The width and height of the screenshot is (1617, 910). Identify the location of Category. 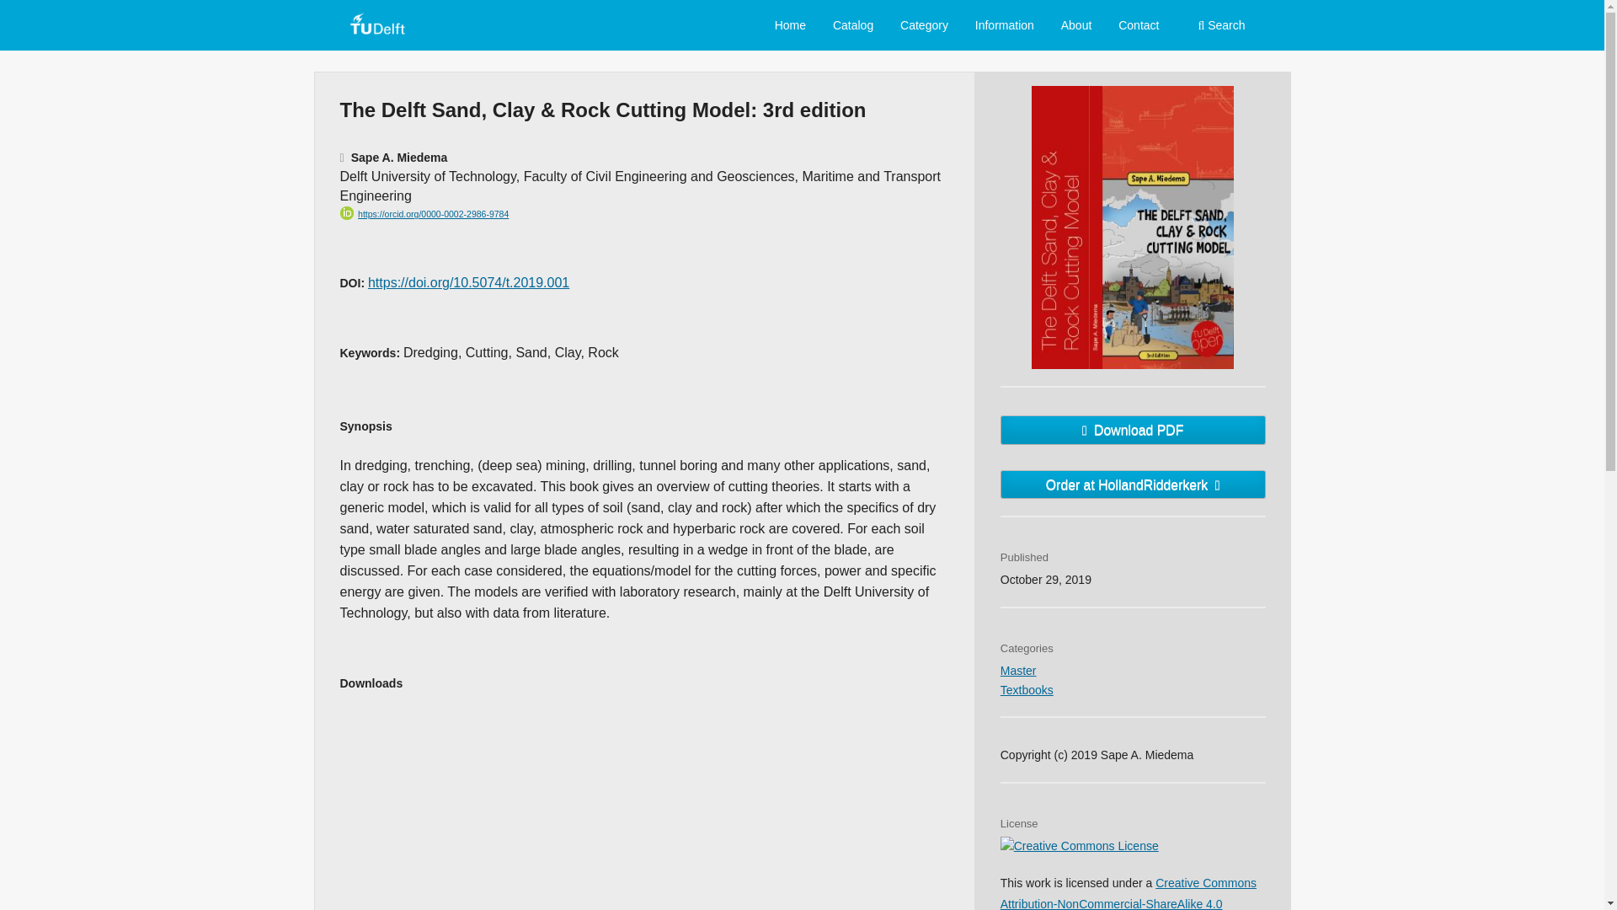
(923, 27).